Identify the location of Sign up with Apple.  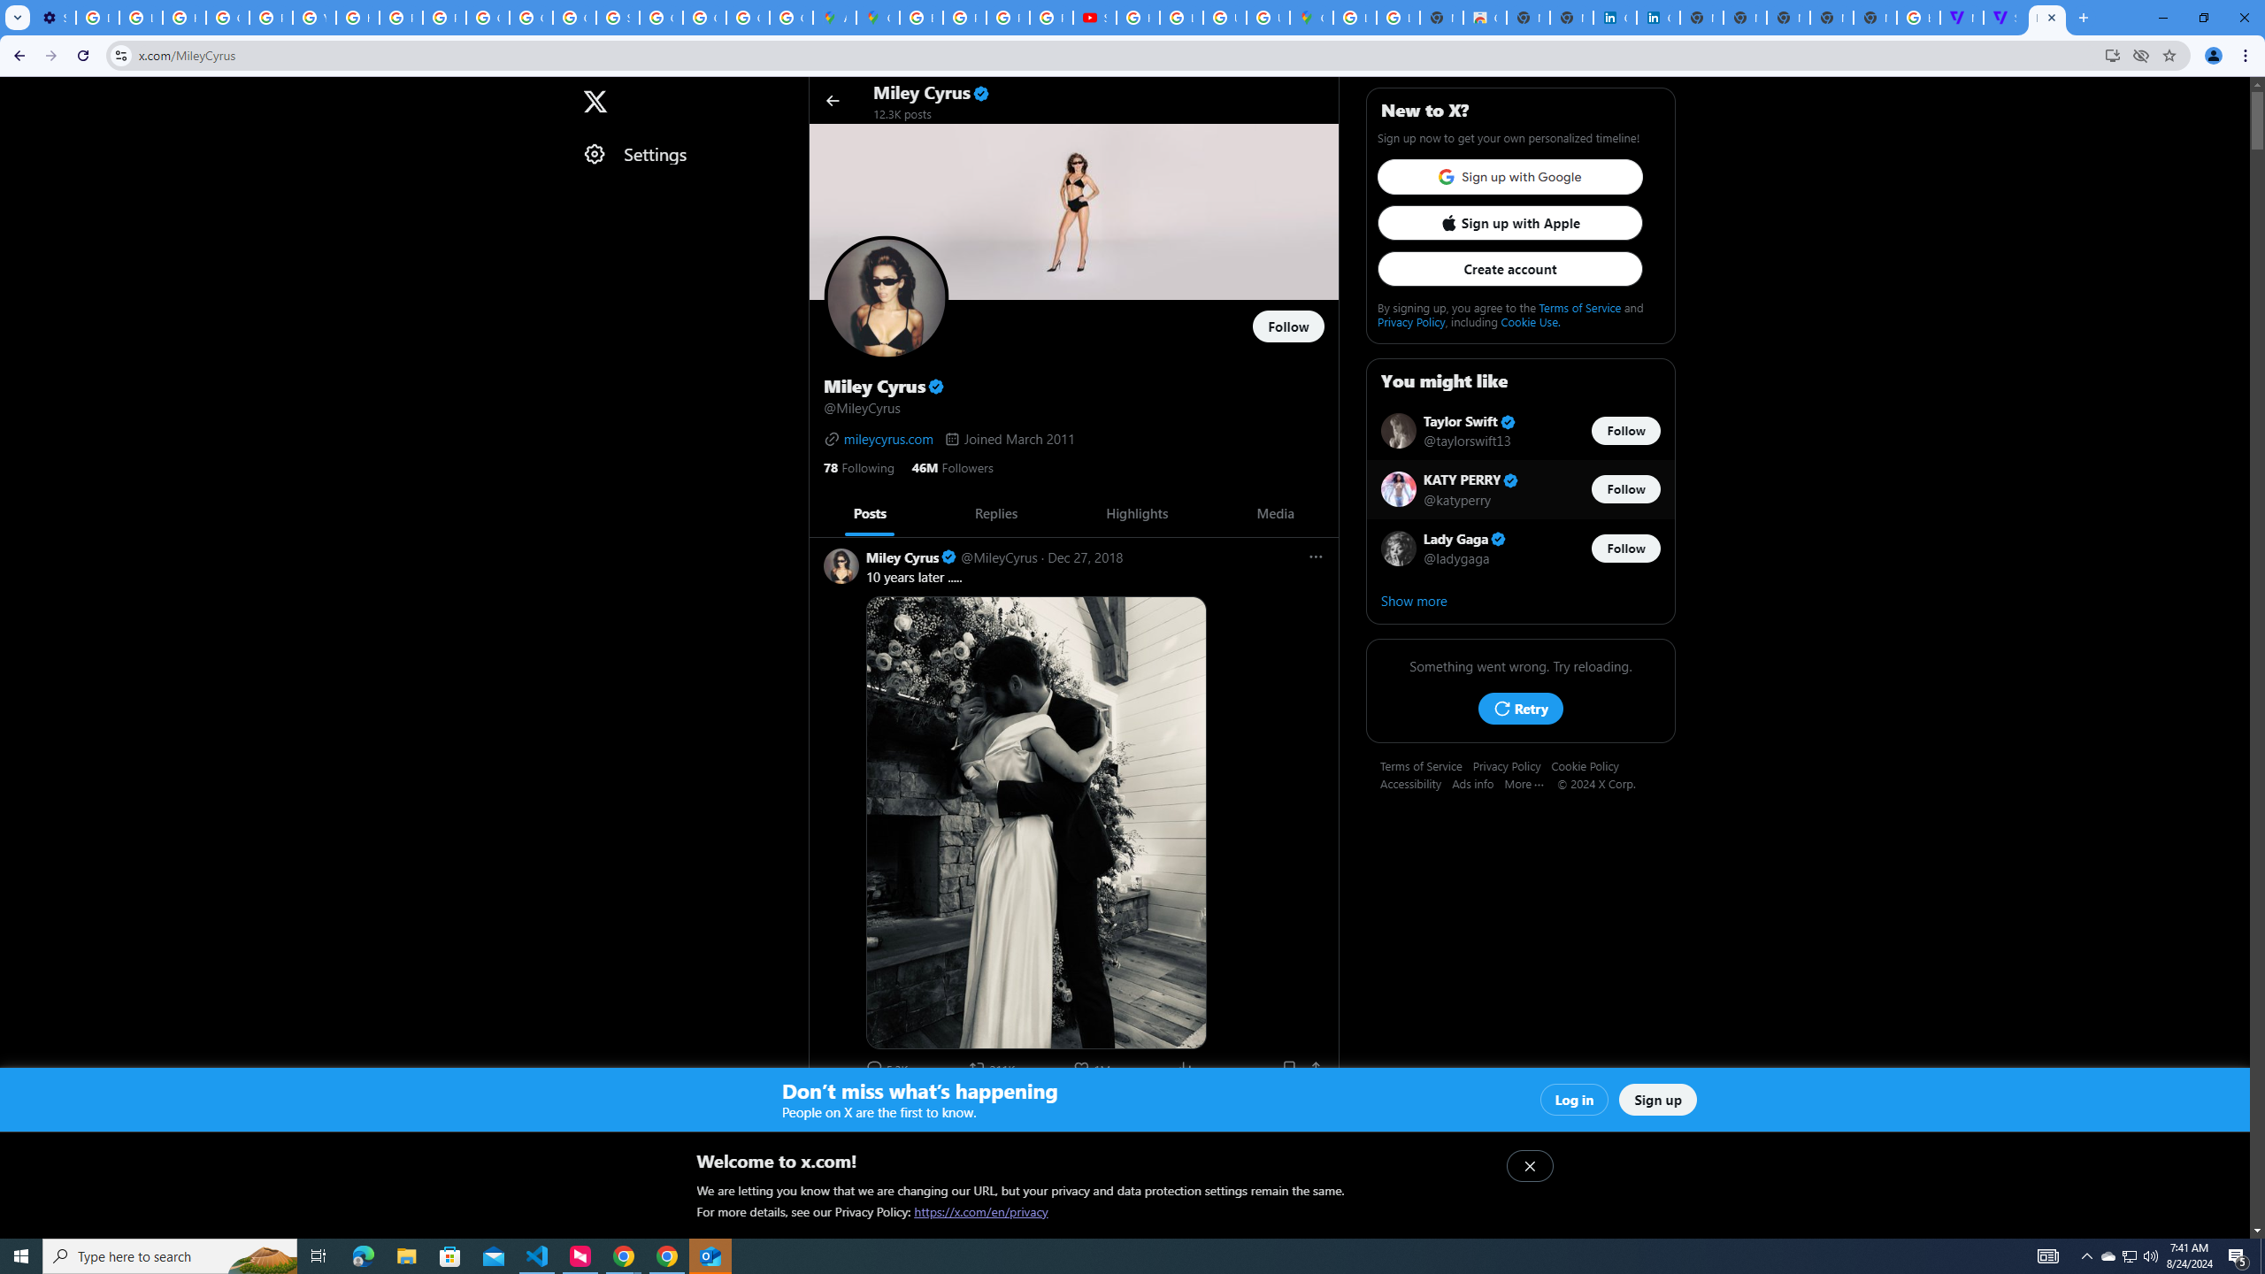
(1509, 223).